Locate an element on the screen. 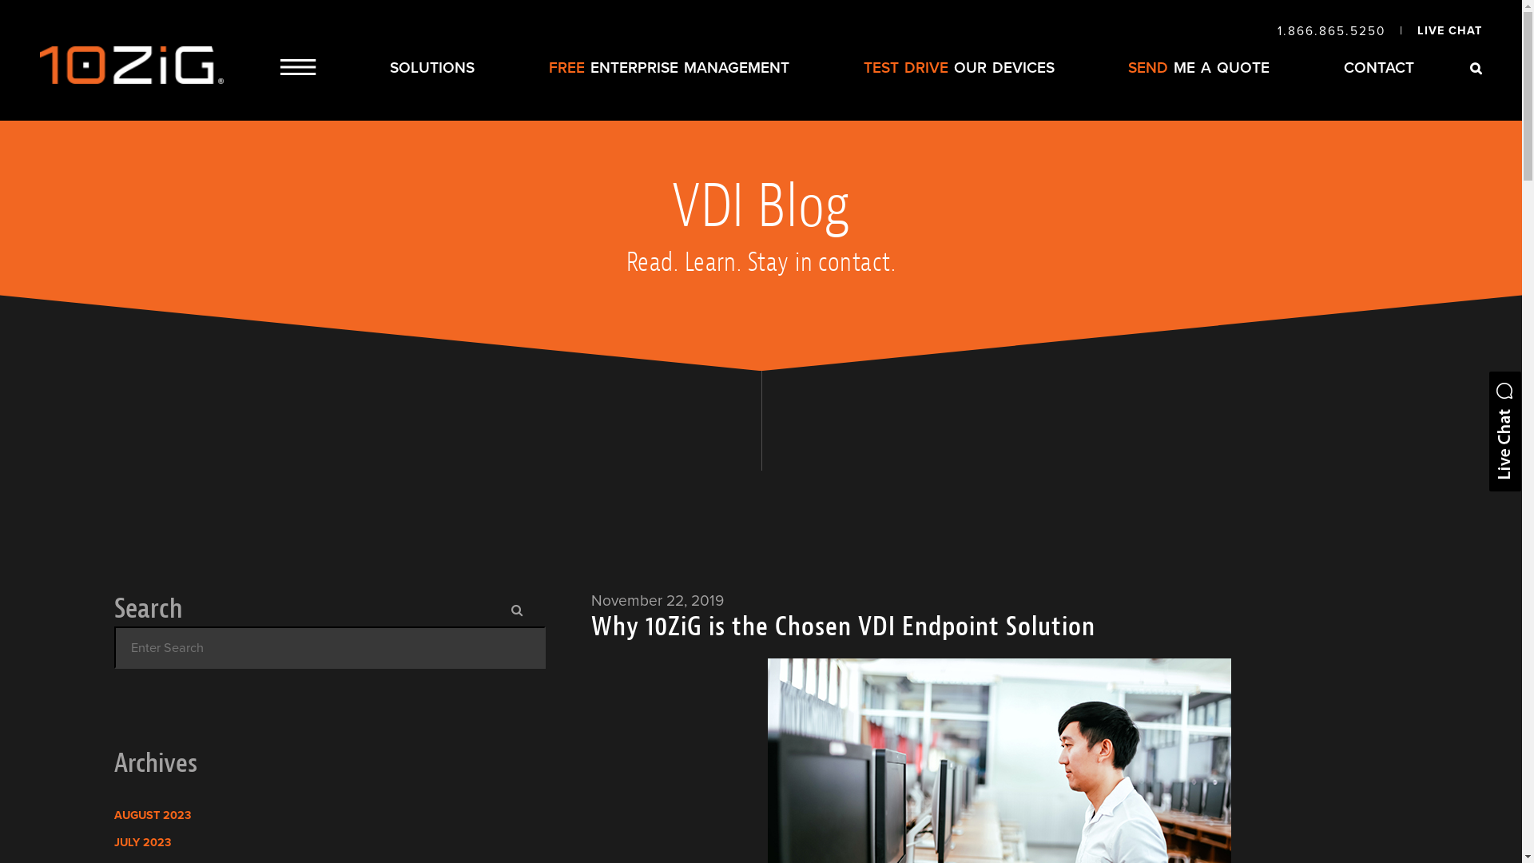 The image size is (1534, 863). SOLUTIONS is located at coordinates (432, 67).